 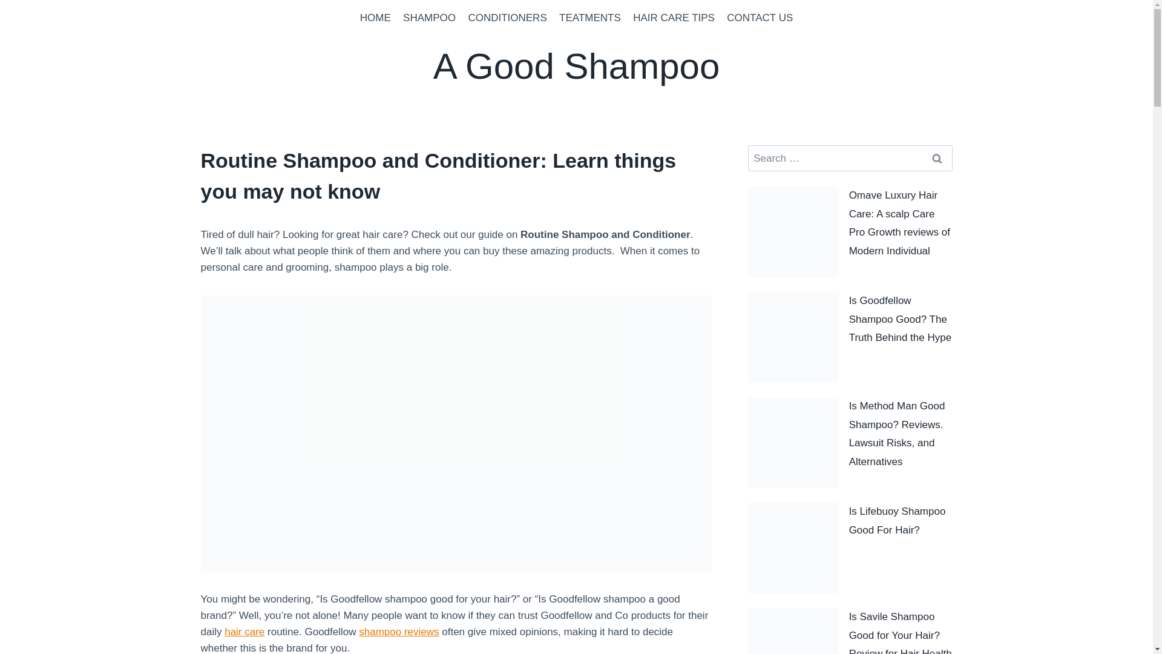 I want to click on shampoo reviews, so click(x=399, y=632).